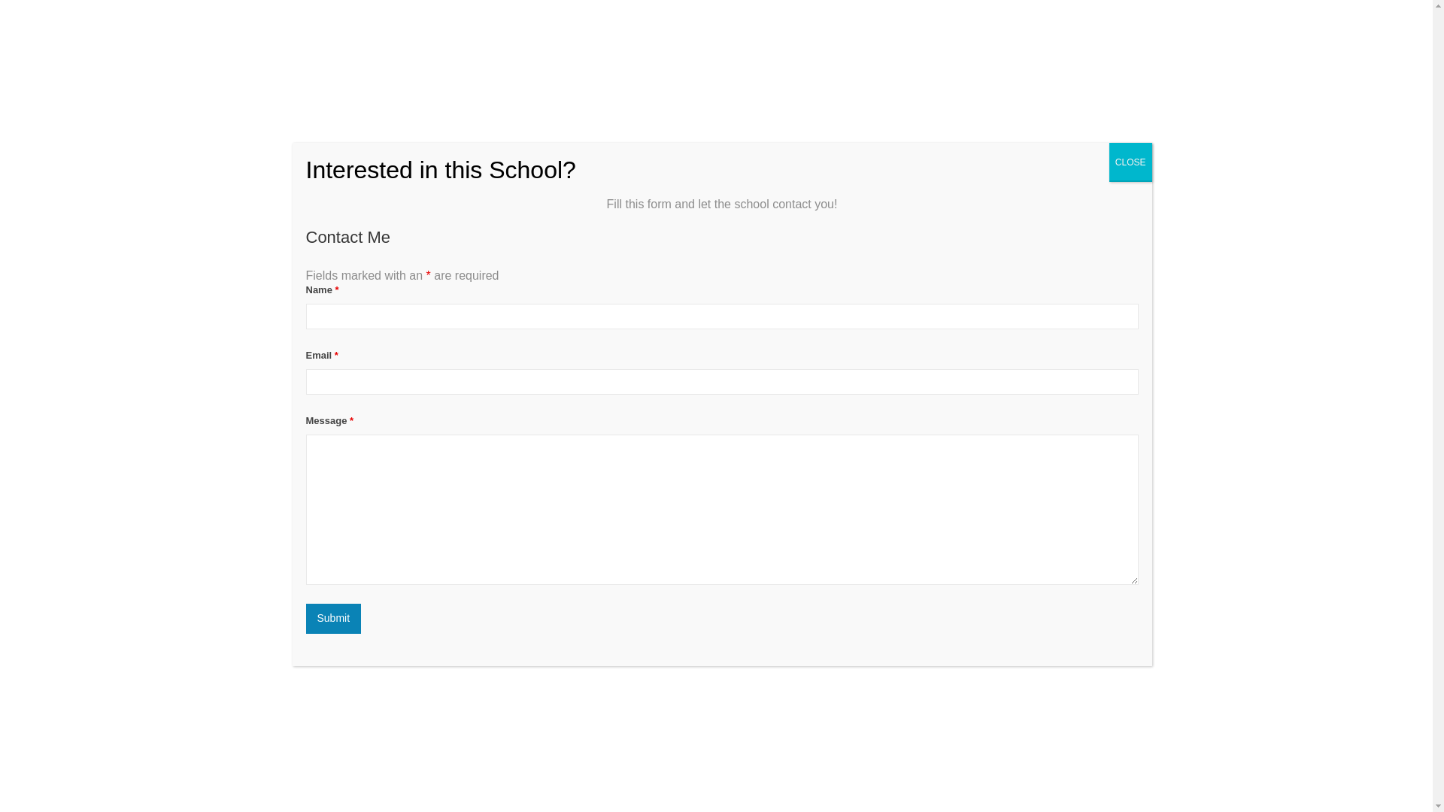 The height and width of the screenshot is (812, 1444). I want to click on MBA ACCREDITATIONS, so click(960, 30).